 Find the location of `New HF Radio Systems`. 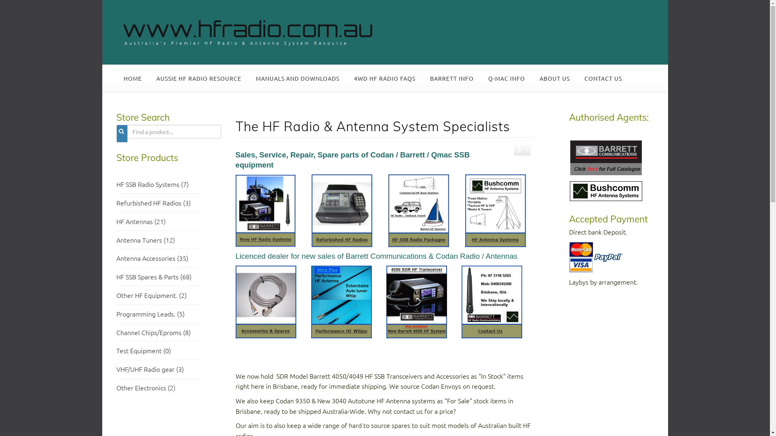

New HF Radio Systems is located at coordinates (265, 210).